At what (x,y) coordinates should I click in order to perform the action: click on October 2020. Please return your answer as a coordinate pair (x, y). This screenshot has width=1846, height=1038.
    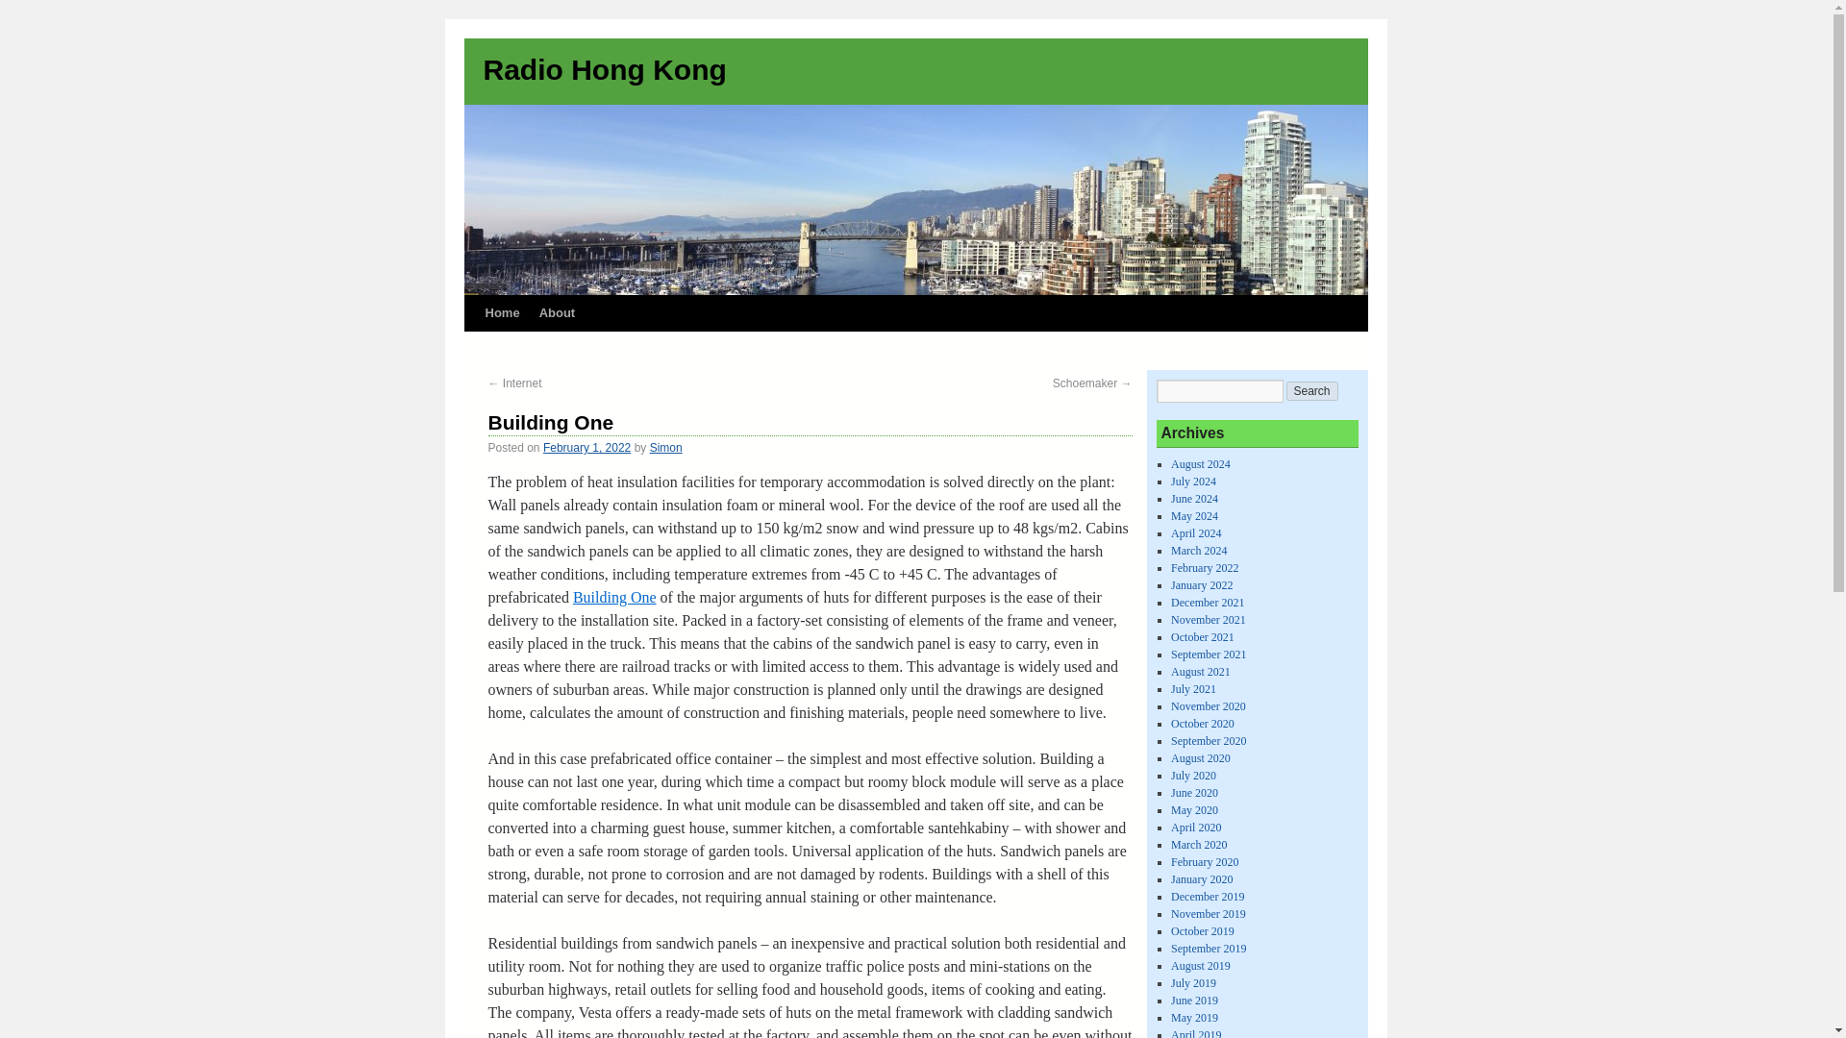
    Looking at the image, I should click on (1202, 724).